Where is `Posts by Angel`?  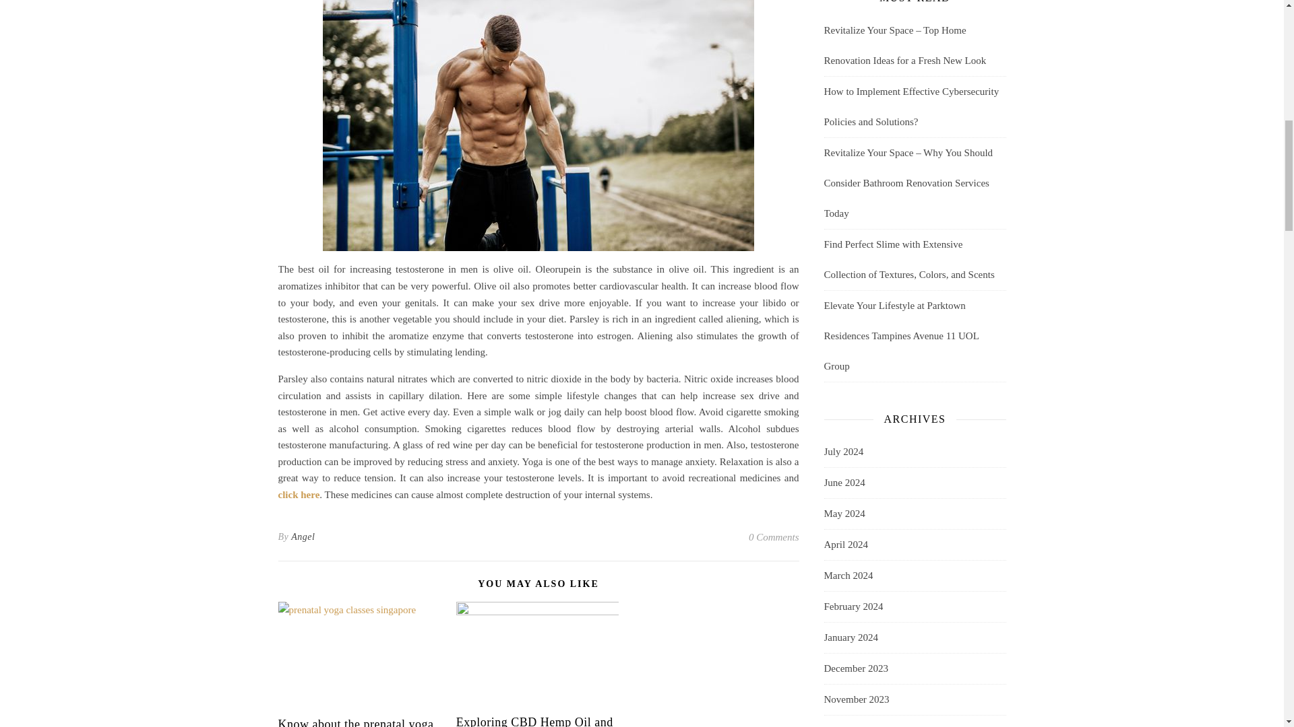 Posts by Angel is located at coordinates (303, 537).